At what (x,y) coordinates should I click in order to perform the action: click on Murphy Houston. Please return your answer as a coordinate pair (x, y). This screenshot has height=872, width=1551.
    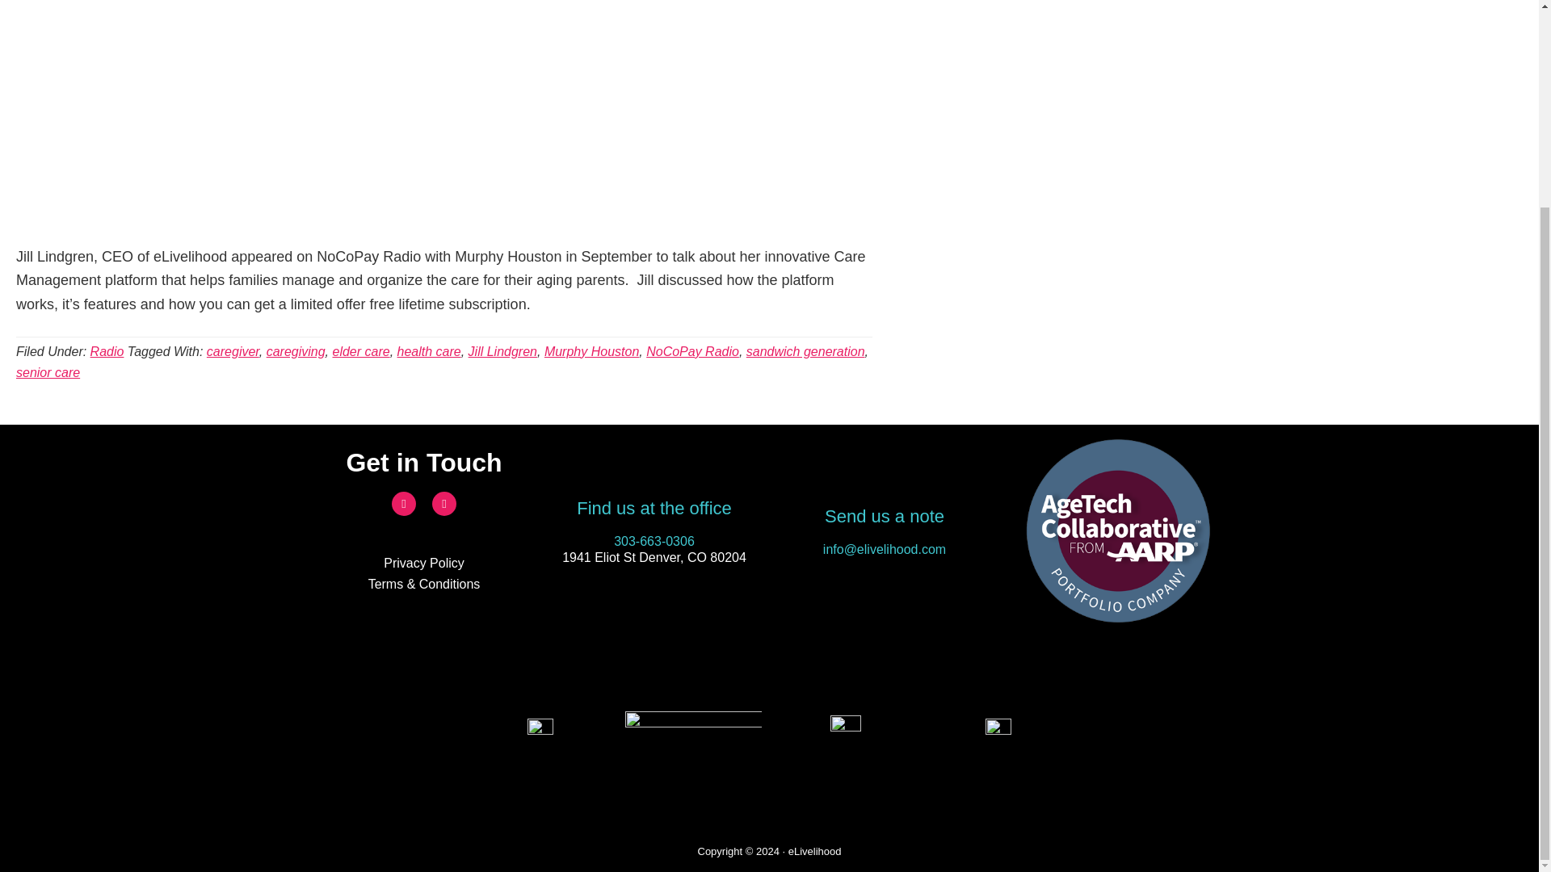
    Looking at the image, I should click on (591, 350).